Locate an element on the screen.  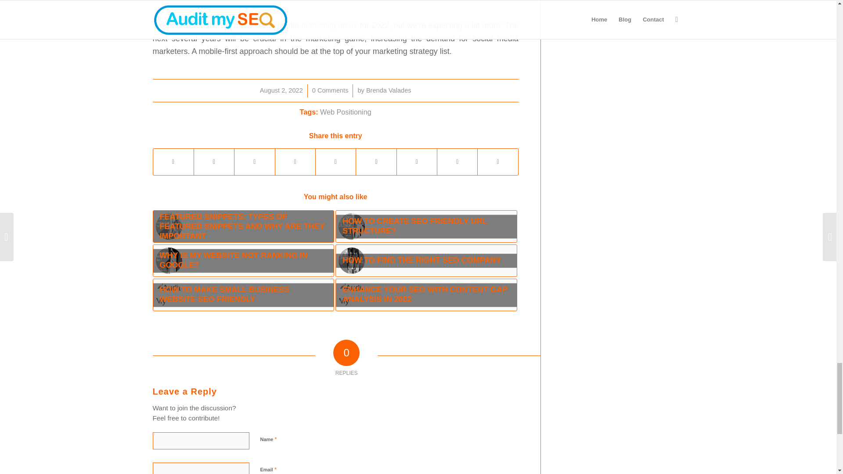
HOW TO FIND THE RIGHT SEO COMPANY is located at coordinates (426, 261).